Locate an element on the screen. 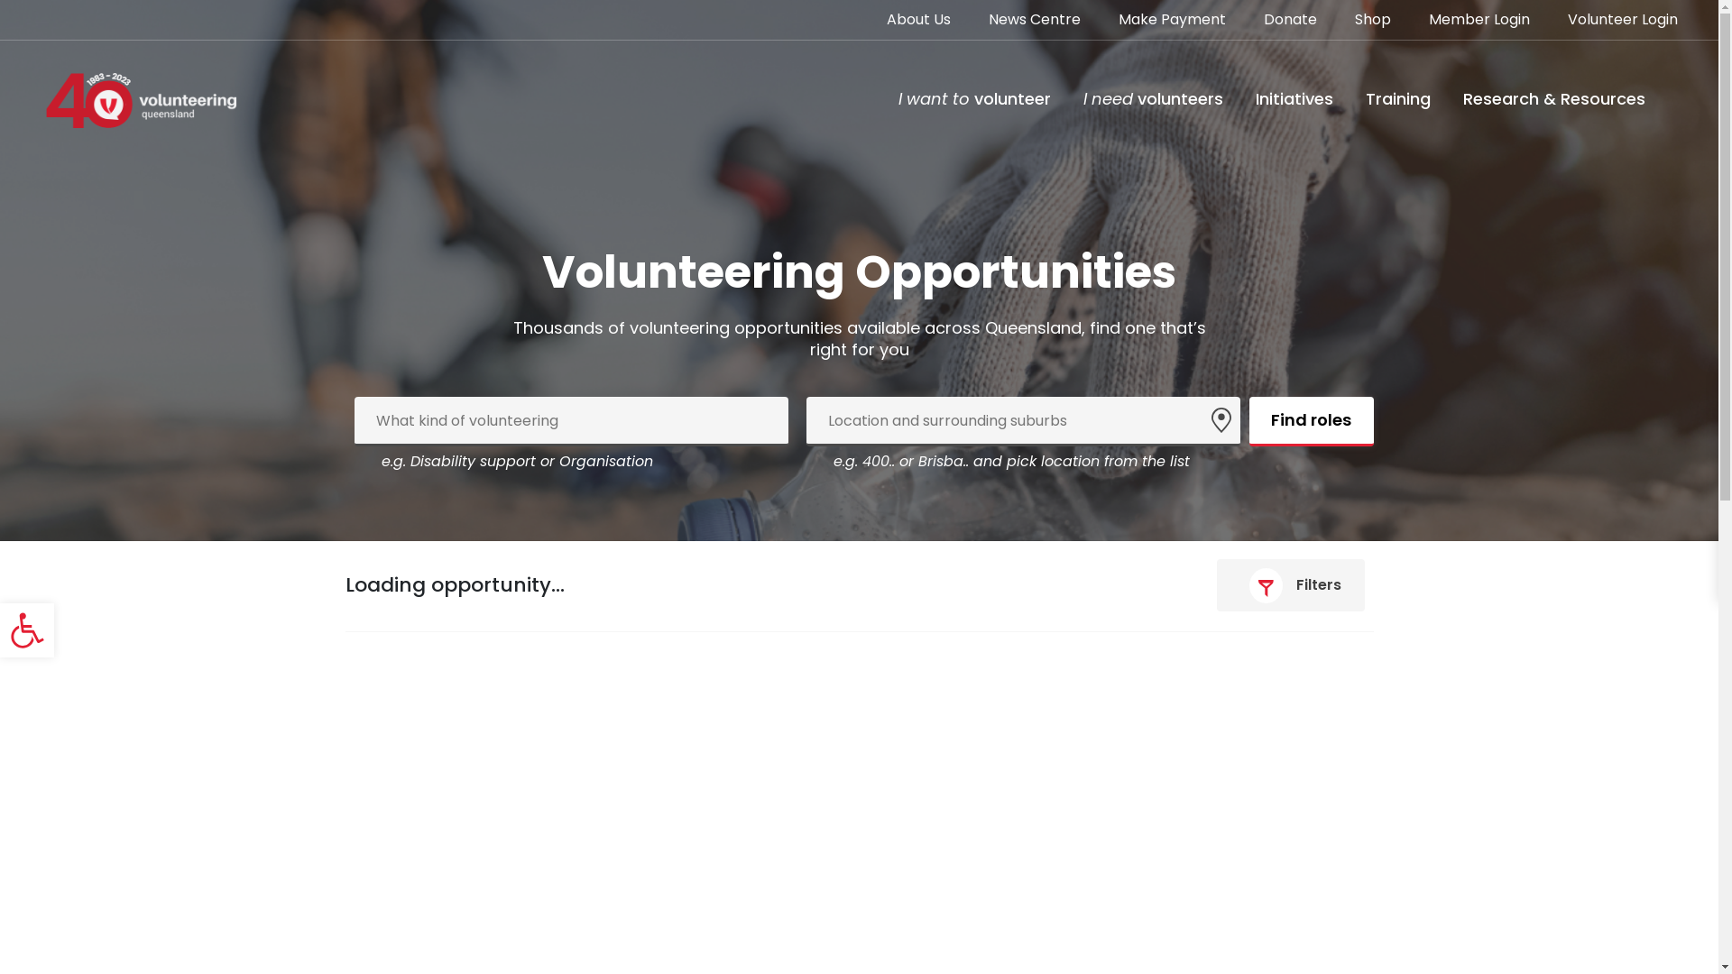  Volunteer Login is located at coordinates (1623, 24).